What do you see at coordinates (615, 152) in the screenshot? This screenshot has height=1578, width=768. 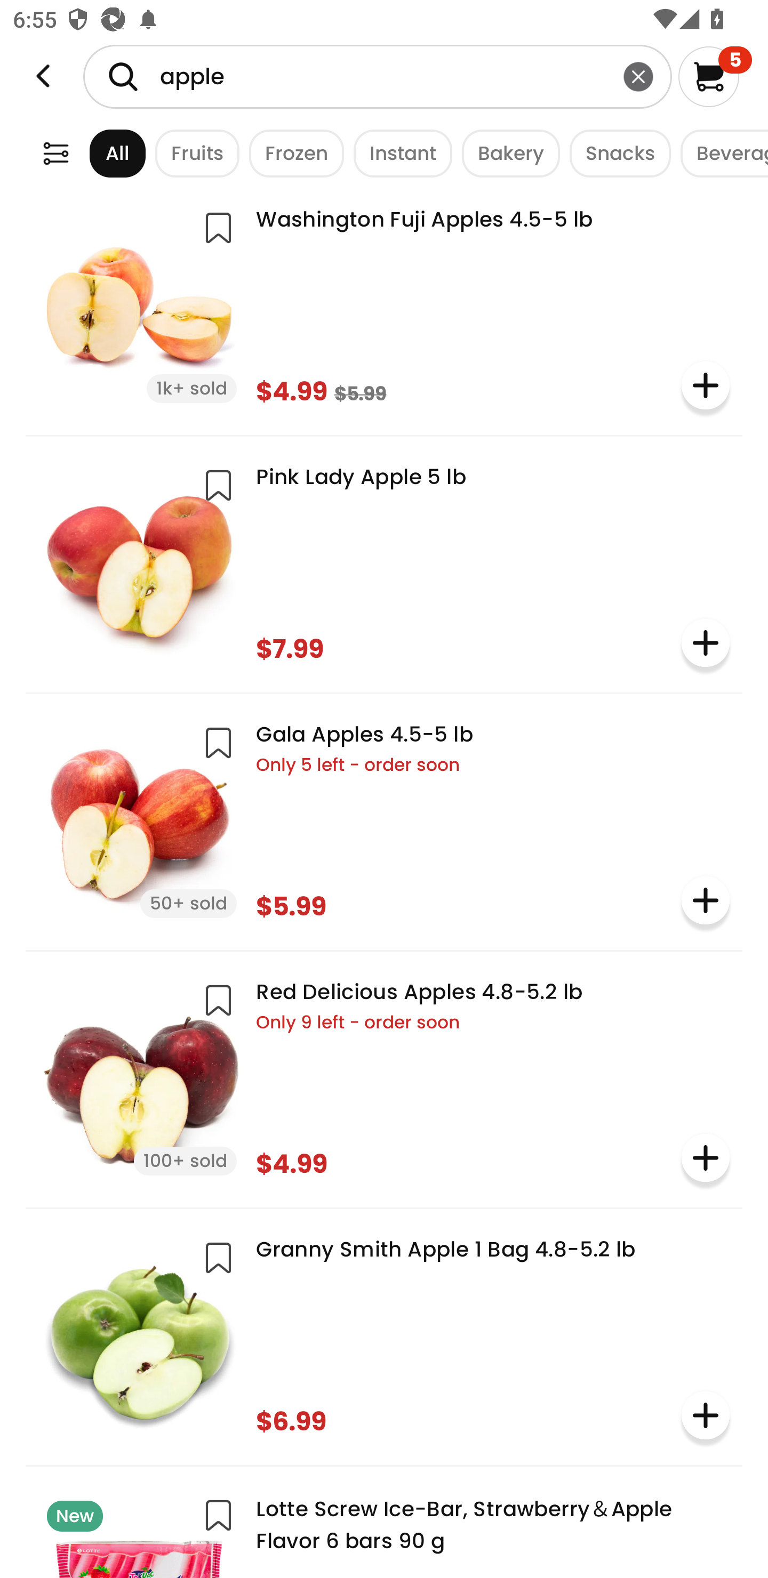 I see `Snacks` at bounding box center [615, 152].